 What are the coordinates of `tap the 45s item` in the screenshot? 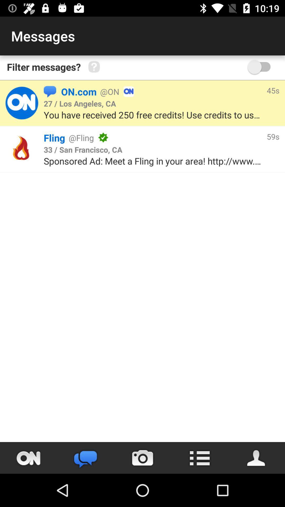 It's located at (273, 90).